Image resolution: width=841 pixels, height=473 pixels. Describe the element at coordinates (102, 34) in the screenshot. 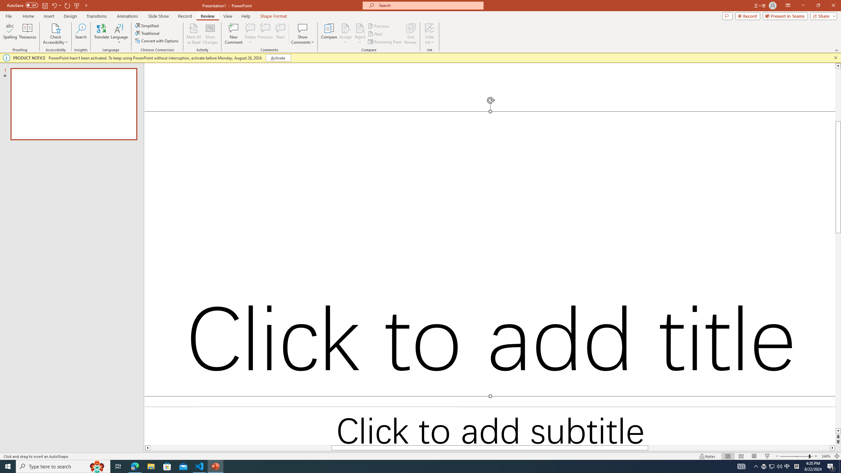

I see `Translate` at that location.